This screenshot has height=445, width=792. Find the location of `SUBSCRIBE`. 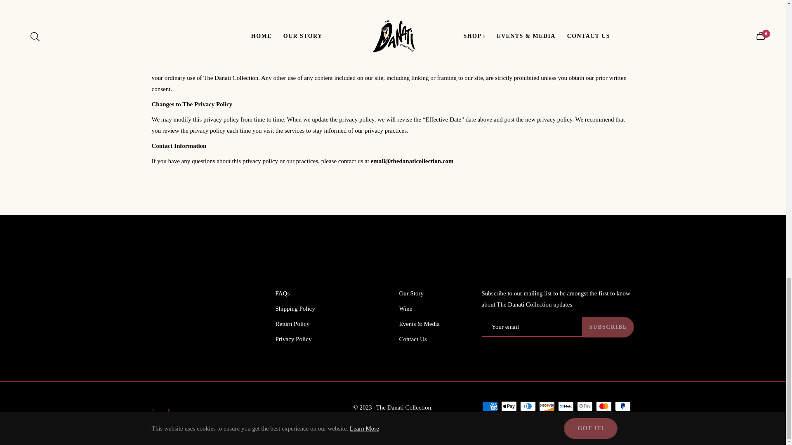

SUBSCRIBE is located at coordinates (608, 327).